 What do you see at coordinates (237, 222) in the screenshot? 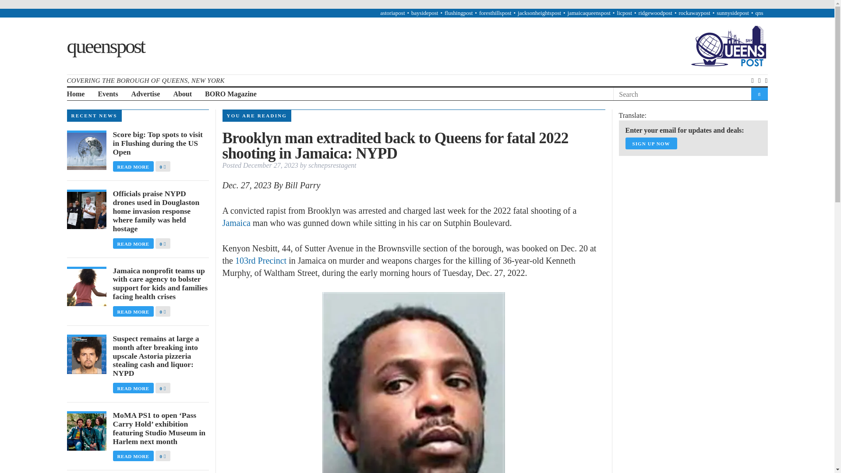
I see `Jamaica` at bounding box center [237, 222].